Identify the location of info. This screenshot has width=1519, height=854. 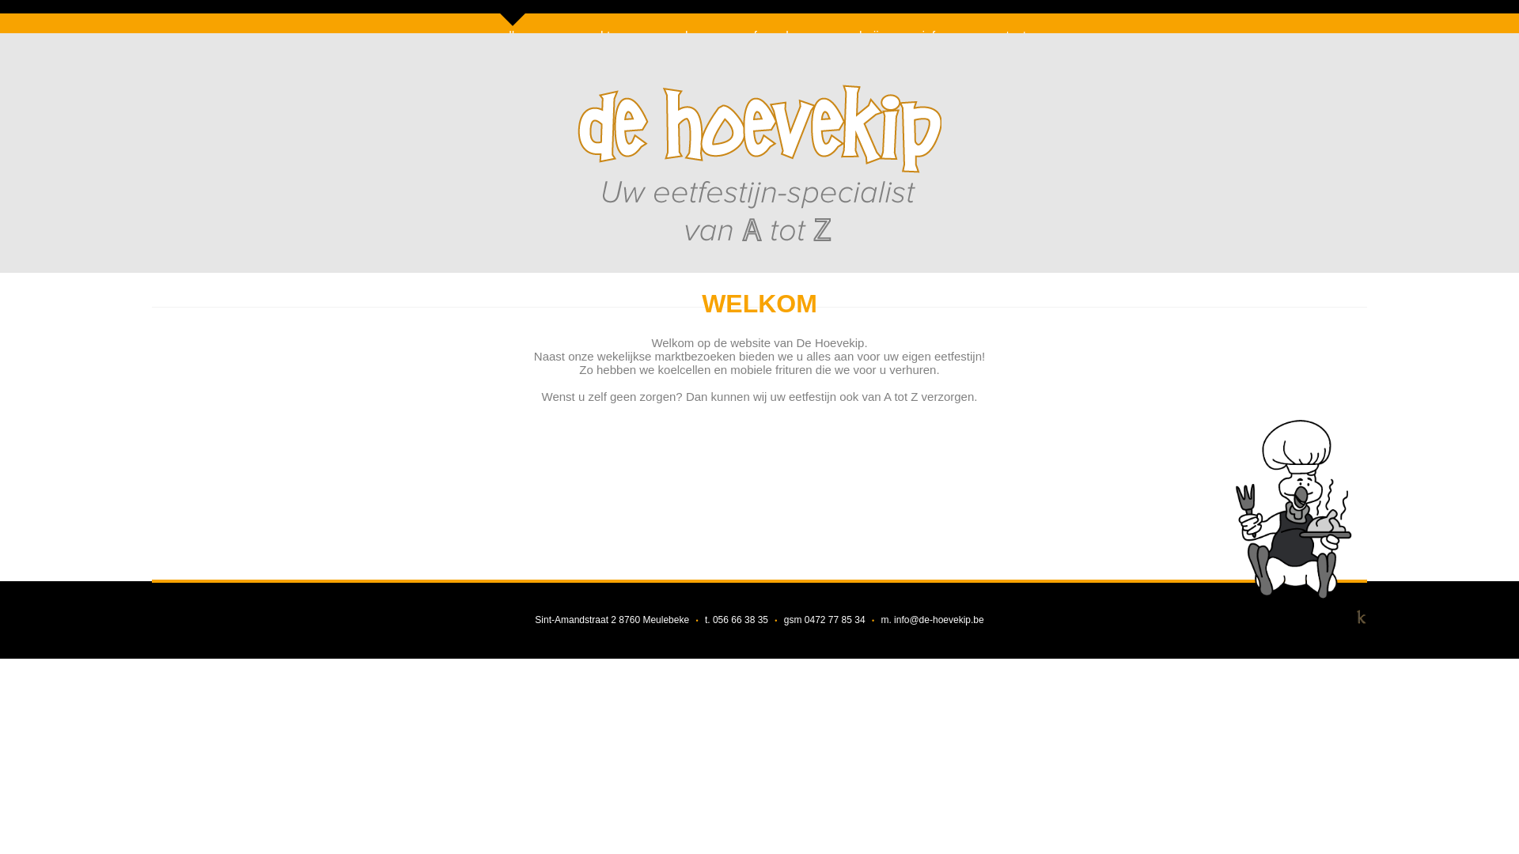
(932, 28).